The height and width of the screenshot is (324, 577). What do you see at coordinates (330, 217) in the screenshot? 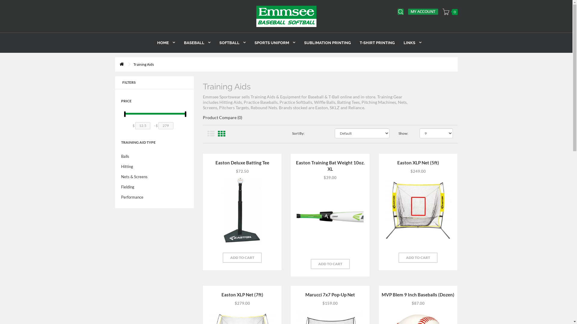
I see `Easton Training Bat Weight 10oz. XL` at bounding box center [330, 217].